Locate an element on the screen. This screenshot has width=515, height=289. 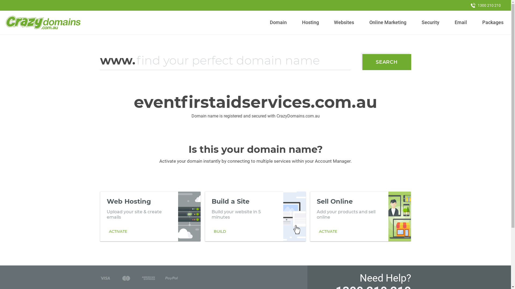
Packages is located at coordinates (493, 22).